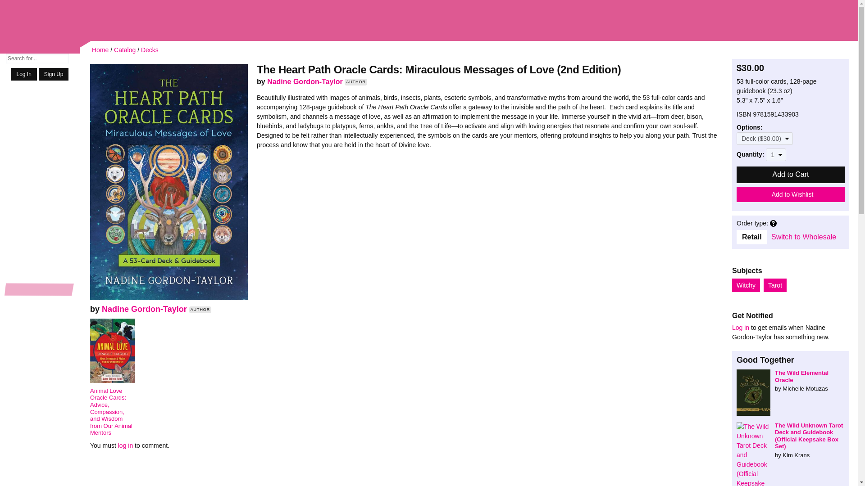 The width and height of the screenshot is (865, 486). Describe the element at coordinates (40, 260) in the screenshot. I see `Cards` at that location.